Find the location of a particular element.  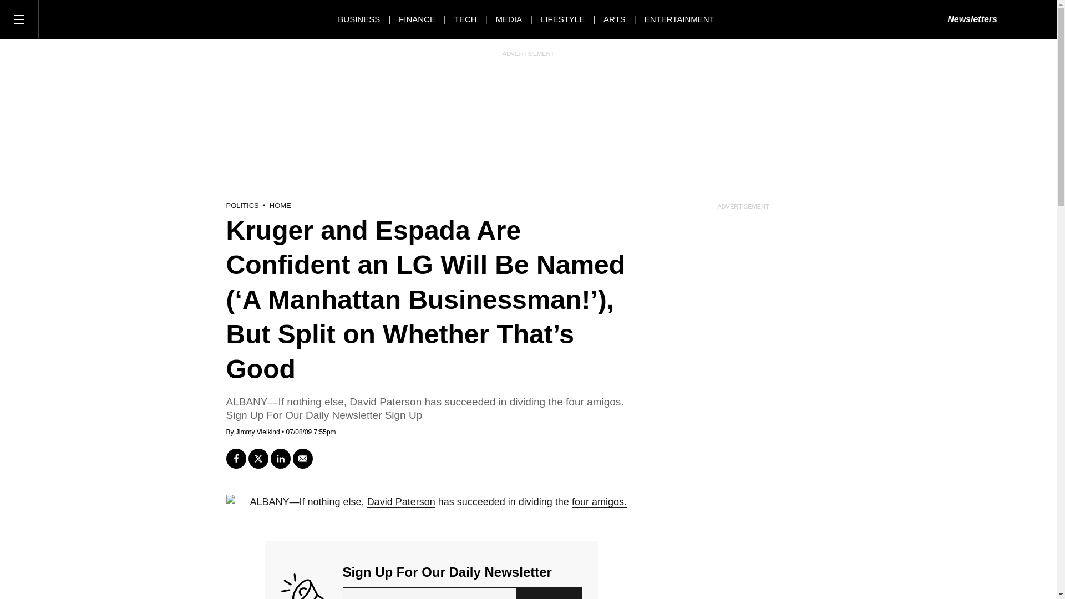

Observer is located at coordinates (89, 19).